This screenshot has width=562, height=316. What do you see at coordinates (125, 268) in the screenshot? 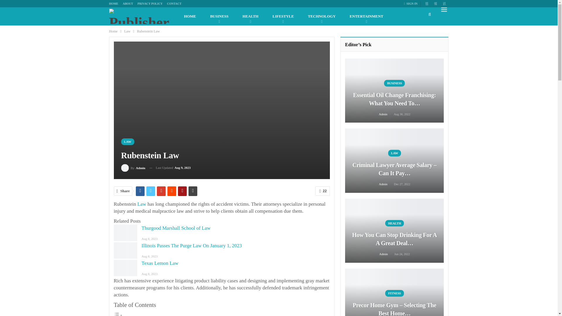
I see `Texas Lemon Law` at bounding box center [125, 268].